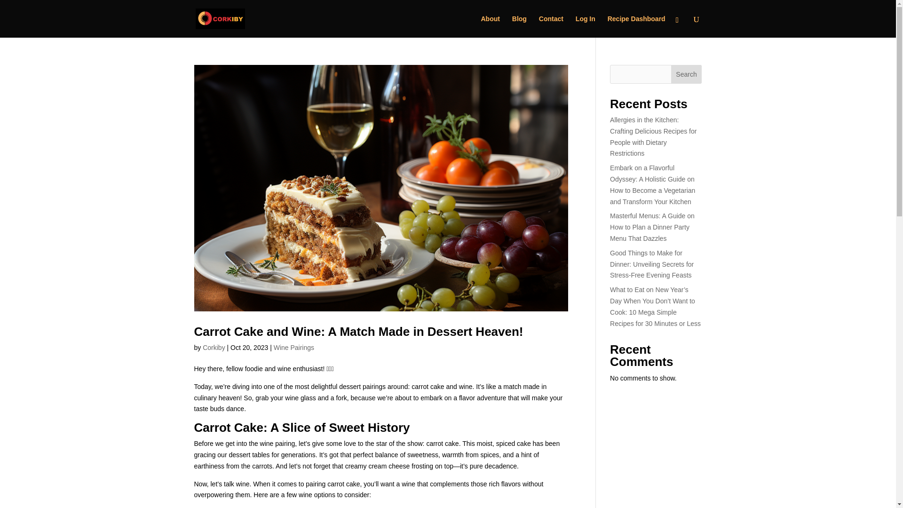 This screenshot has width=903, height=508. Describe the element at coordinates (551, 26) in the screenshot. I see `Contact` at that location.